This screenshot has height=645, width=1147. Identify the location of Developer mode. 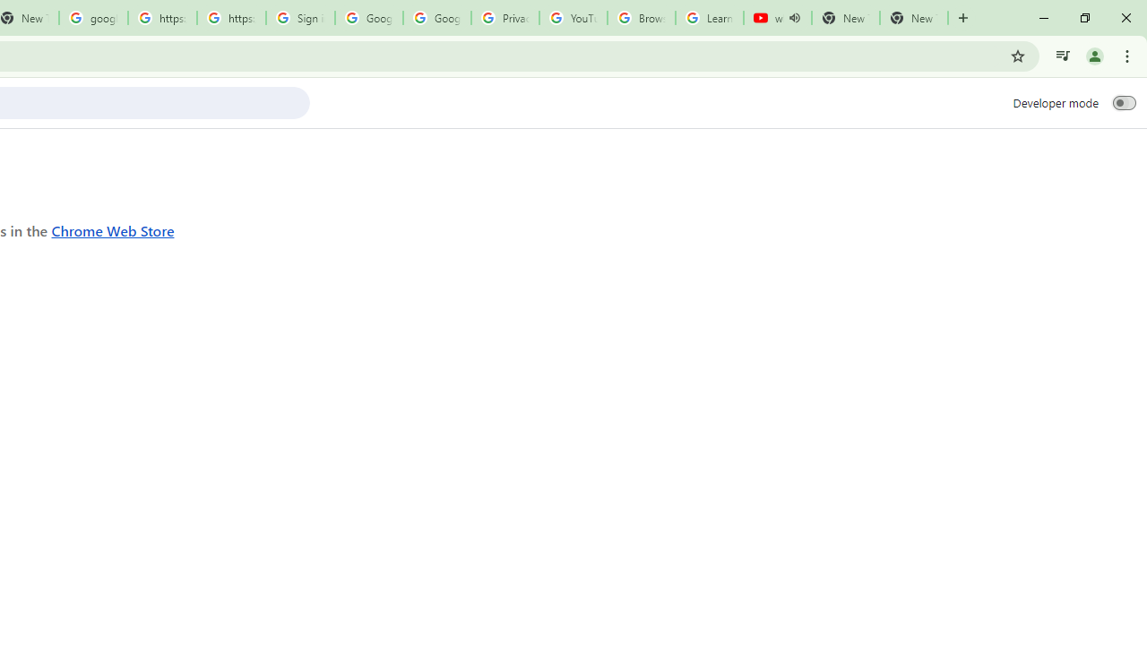
(1124, 102).